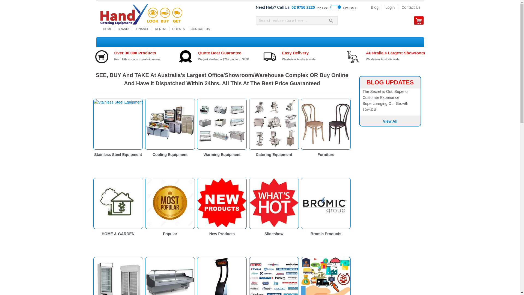  Describe the element at coordinates (118, 155) in the screenshot. I see `Stainless Steel Equipment` at that location.